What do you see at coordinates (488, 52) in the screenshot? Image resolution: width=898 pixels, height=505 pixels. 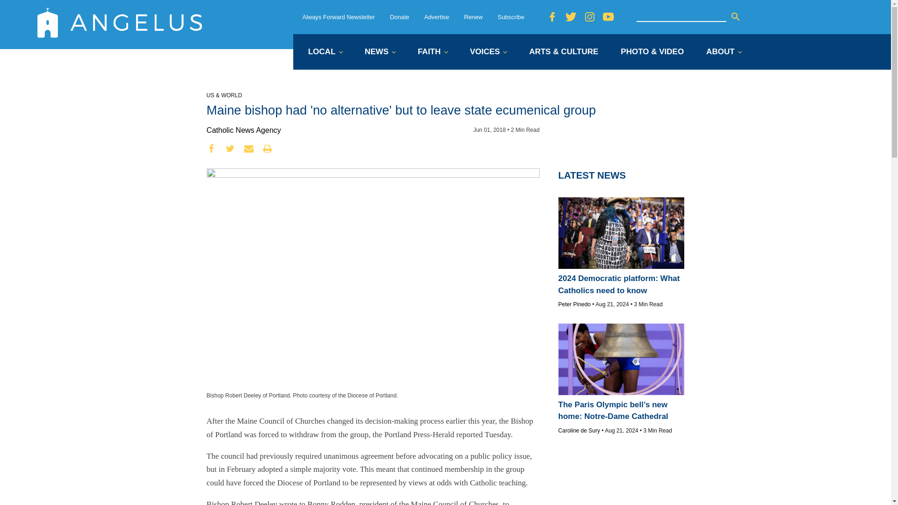 I see `VOICES` at bounding box center [488, 52].